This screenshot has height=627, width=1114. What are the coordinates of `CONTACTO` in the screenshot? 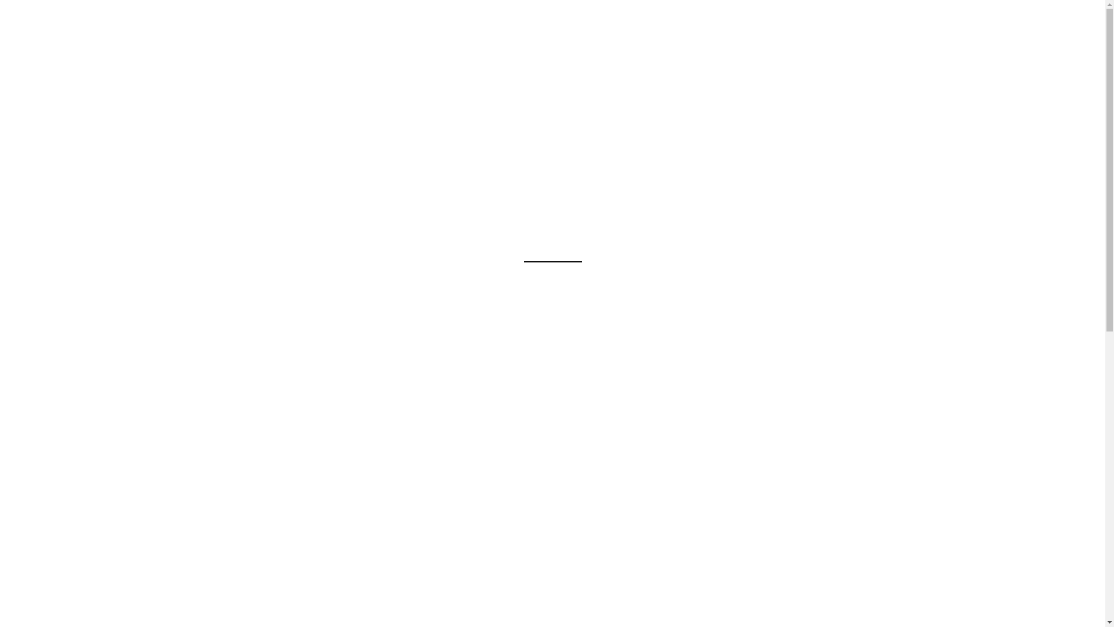 It's located at (244, 110).